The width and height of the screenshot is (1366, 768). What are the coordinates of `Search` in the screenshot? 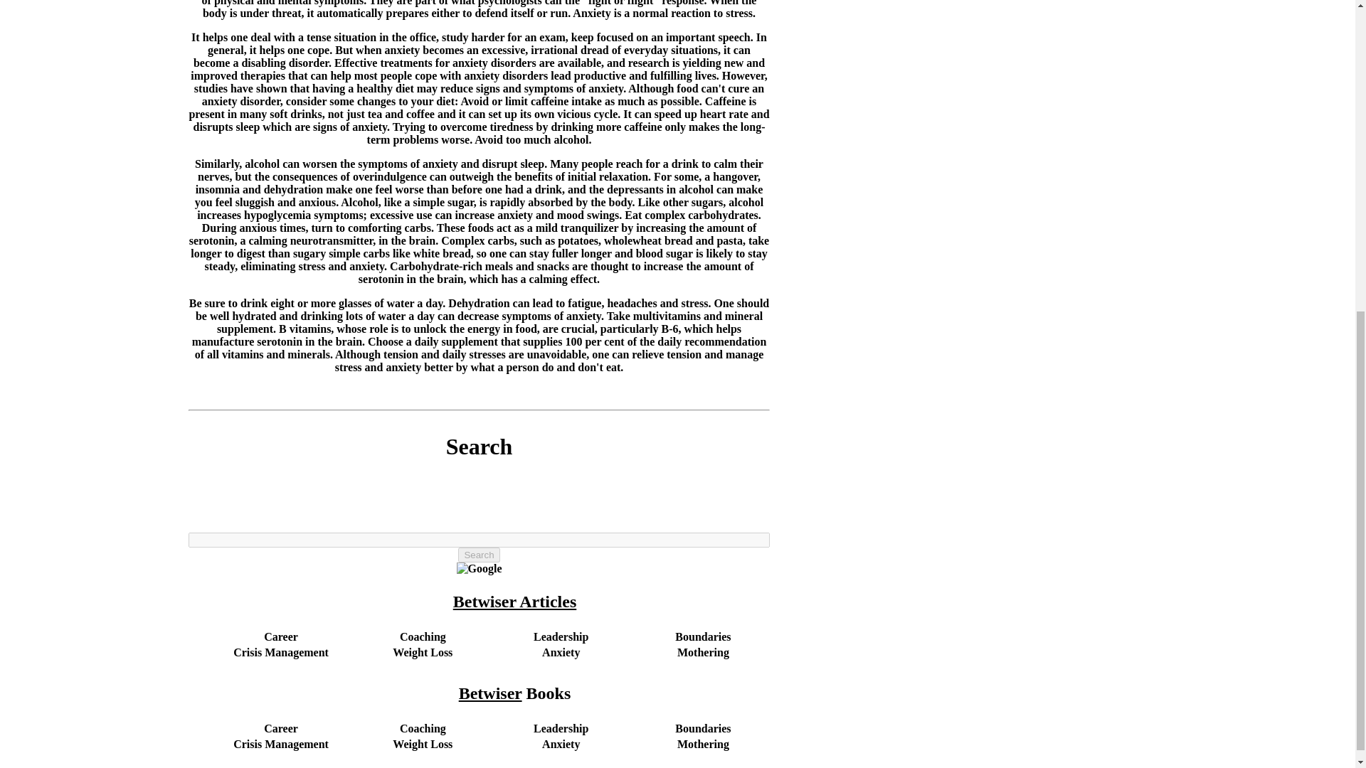 It's located at (478, 555).